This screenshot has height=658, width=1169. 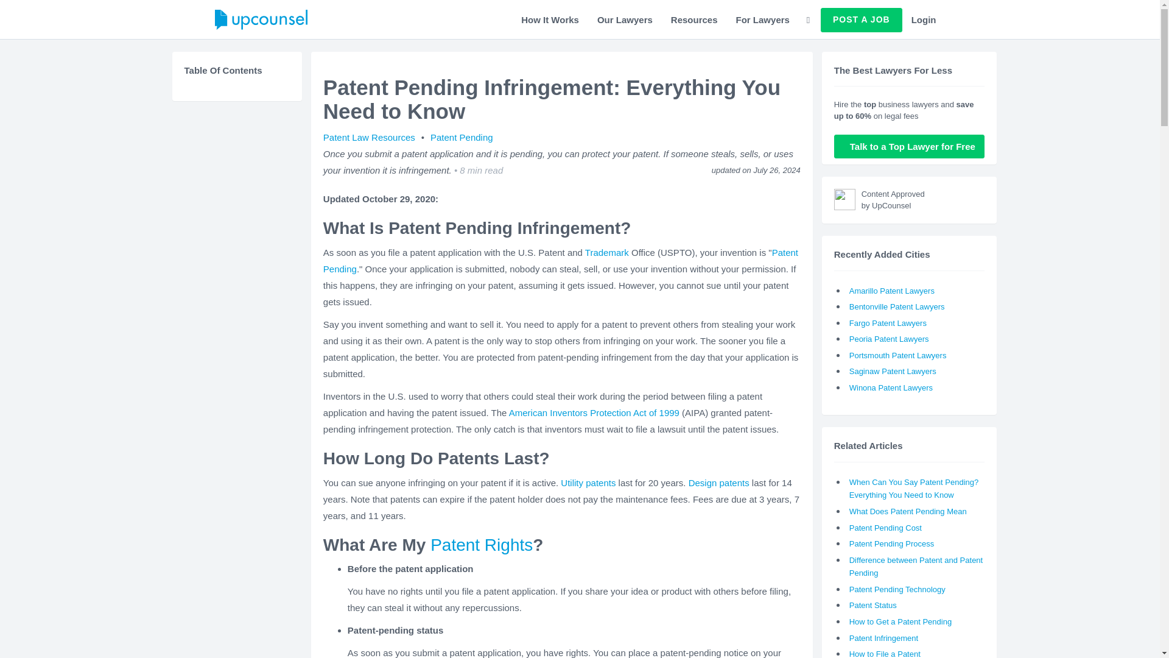 What do you see at coordinates (595, 412) in the screenshot?
I see `American Inventors Protection Act of 1999` at bounding box center [595, 412].